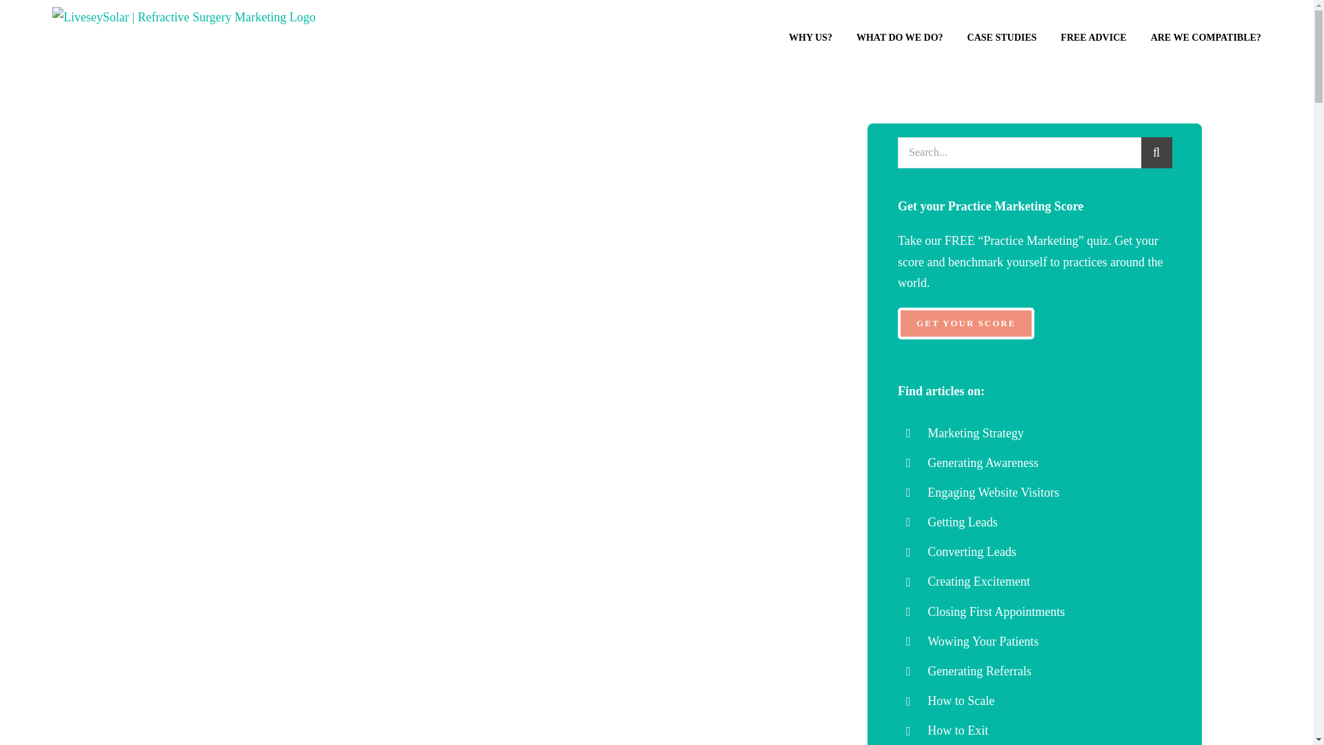  What do you see at coordinates (993, 493) in the screenshot?
I see `Engaging Website Visitors` at bounding box center [993, 493].